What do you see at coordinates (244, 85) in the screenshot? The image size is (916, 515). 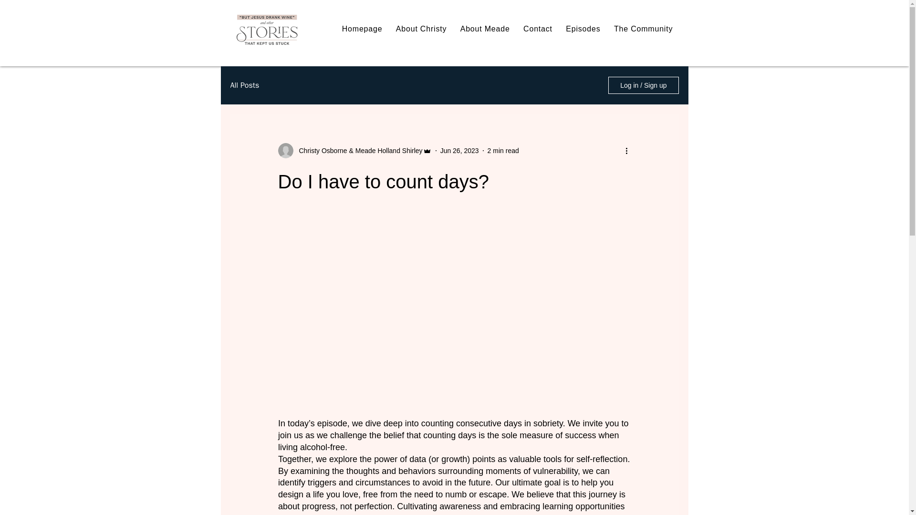 I see `All Posts` at bounding box center [244, 85].